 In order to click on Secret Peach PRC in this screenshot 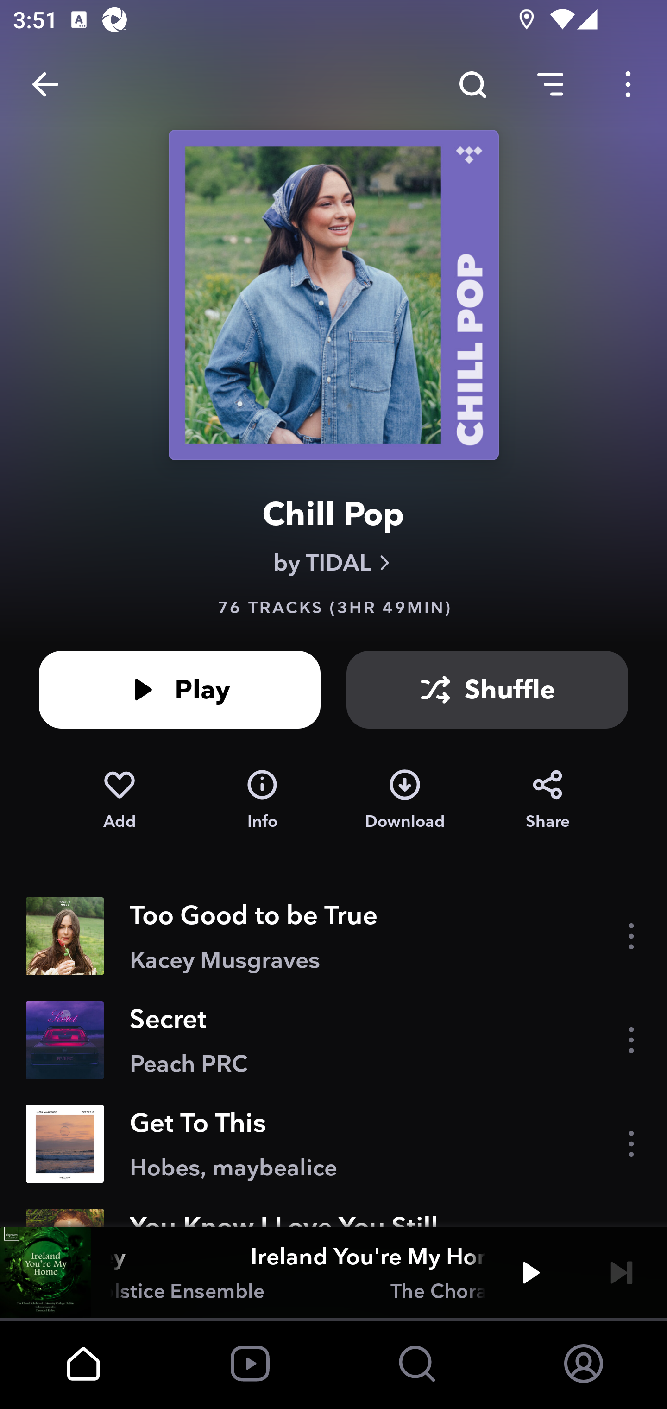, I will do `click(333, 1040)`.